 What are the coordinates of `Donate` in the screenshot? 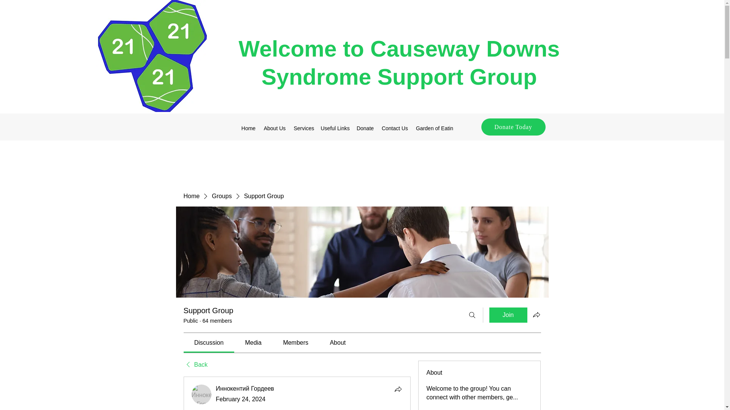 It's located at (365, 128).